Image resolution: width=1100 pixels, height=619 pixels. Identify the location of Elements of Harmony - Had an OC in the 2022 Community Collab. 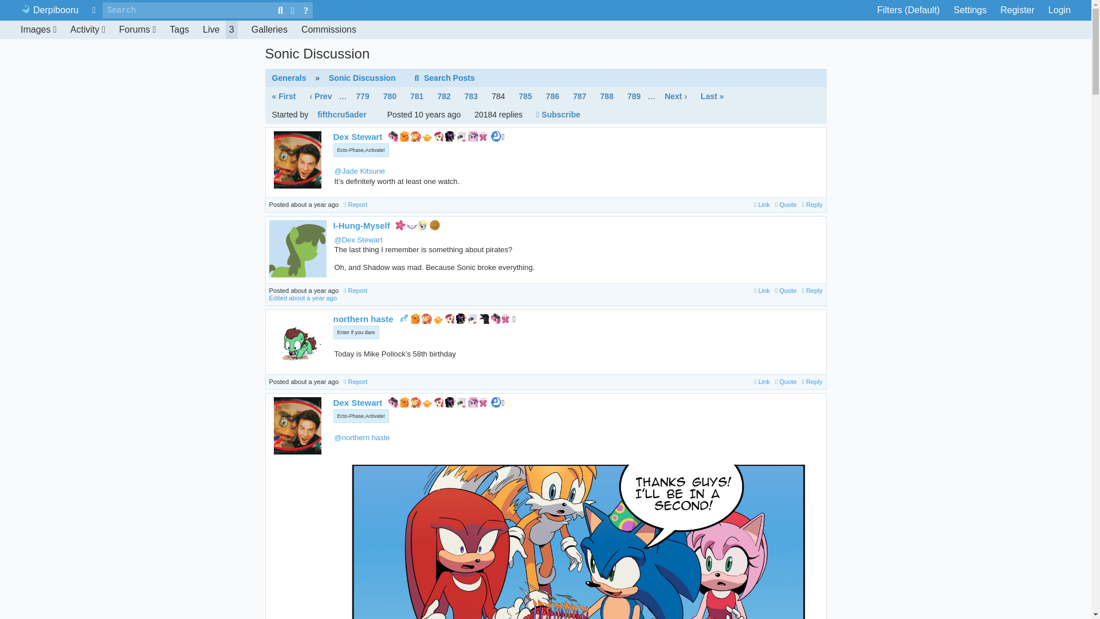
(220, 30).